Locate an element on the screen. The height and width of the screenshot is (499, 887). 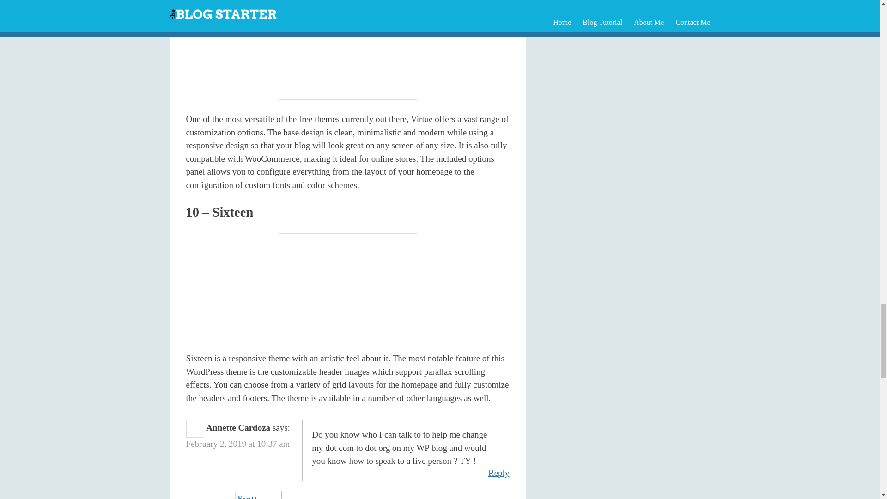
February 2, 2019 at 10:37 am is located at coordinates (238, 444).